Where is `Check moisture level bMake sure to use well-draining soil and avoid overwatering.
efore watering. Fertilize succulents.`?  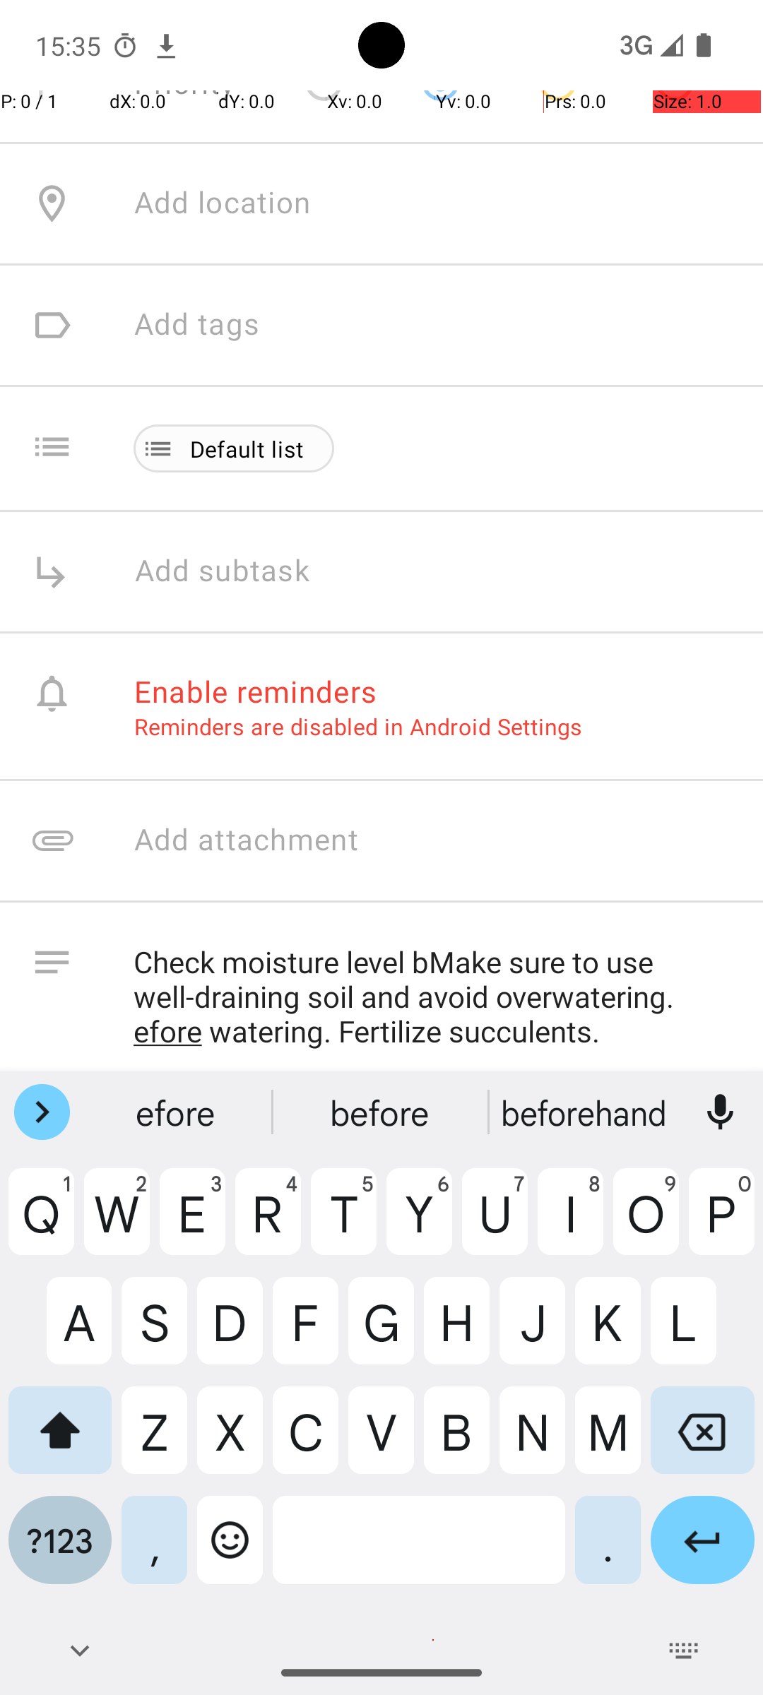 Check moisture level bMake sure to use well-draining soil and avoid overwatering.
efore watering. Fertilize succulents. is located at coordinates (434, 997).